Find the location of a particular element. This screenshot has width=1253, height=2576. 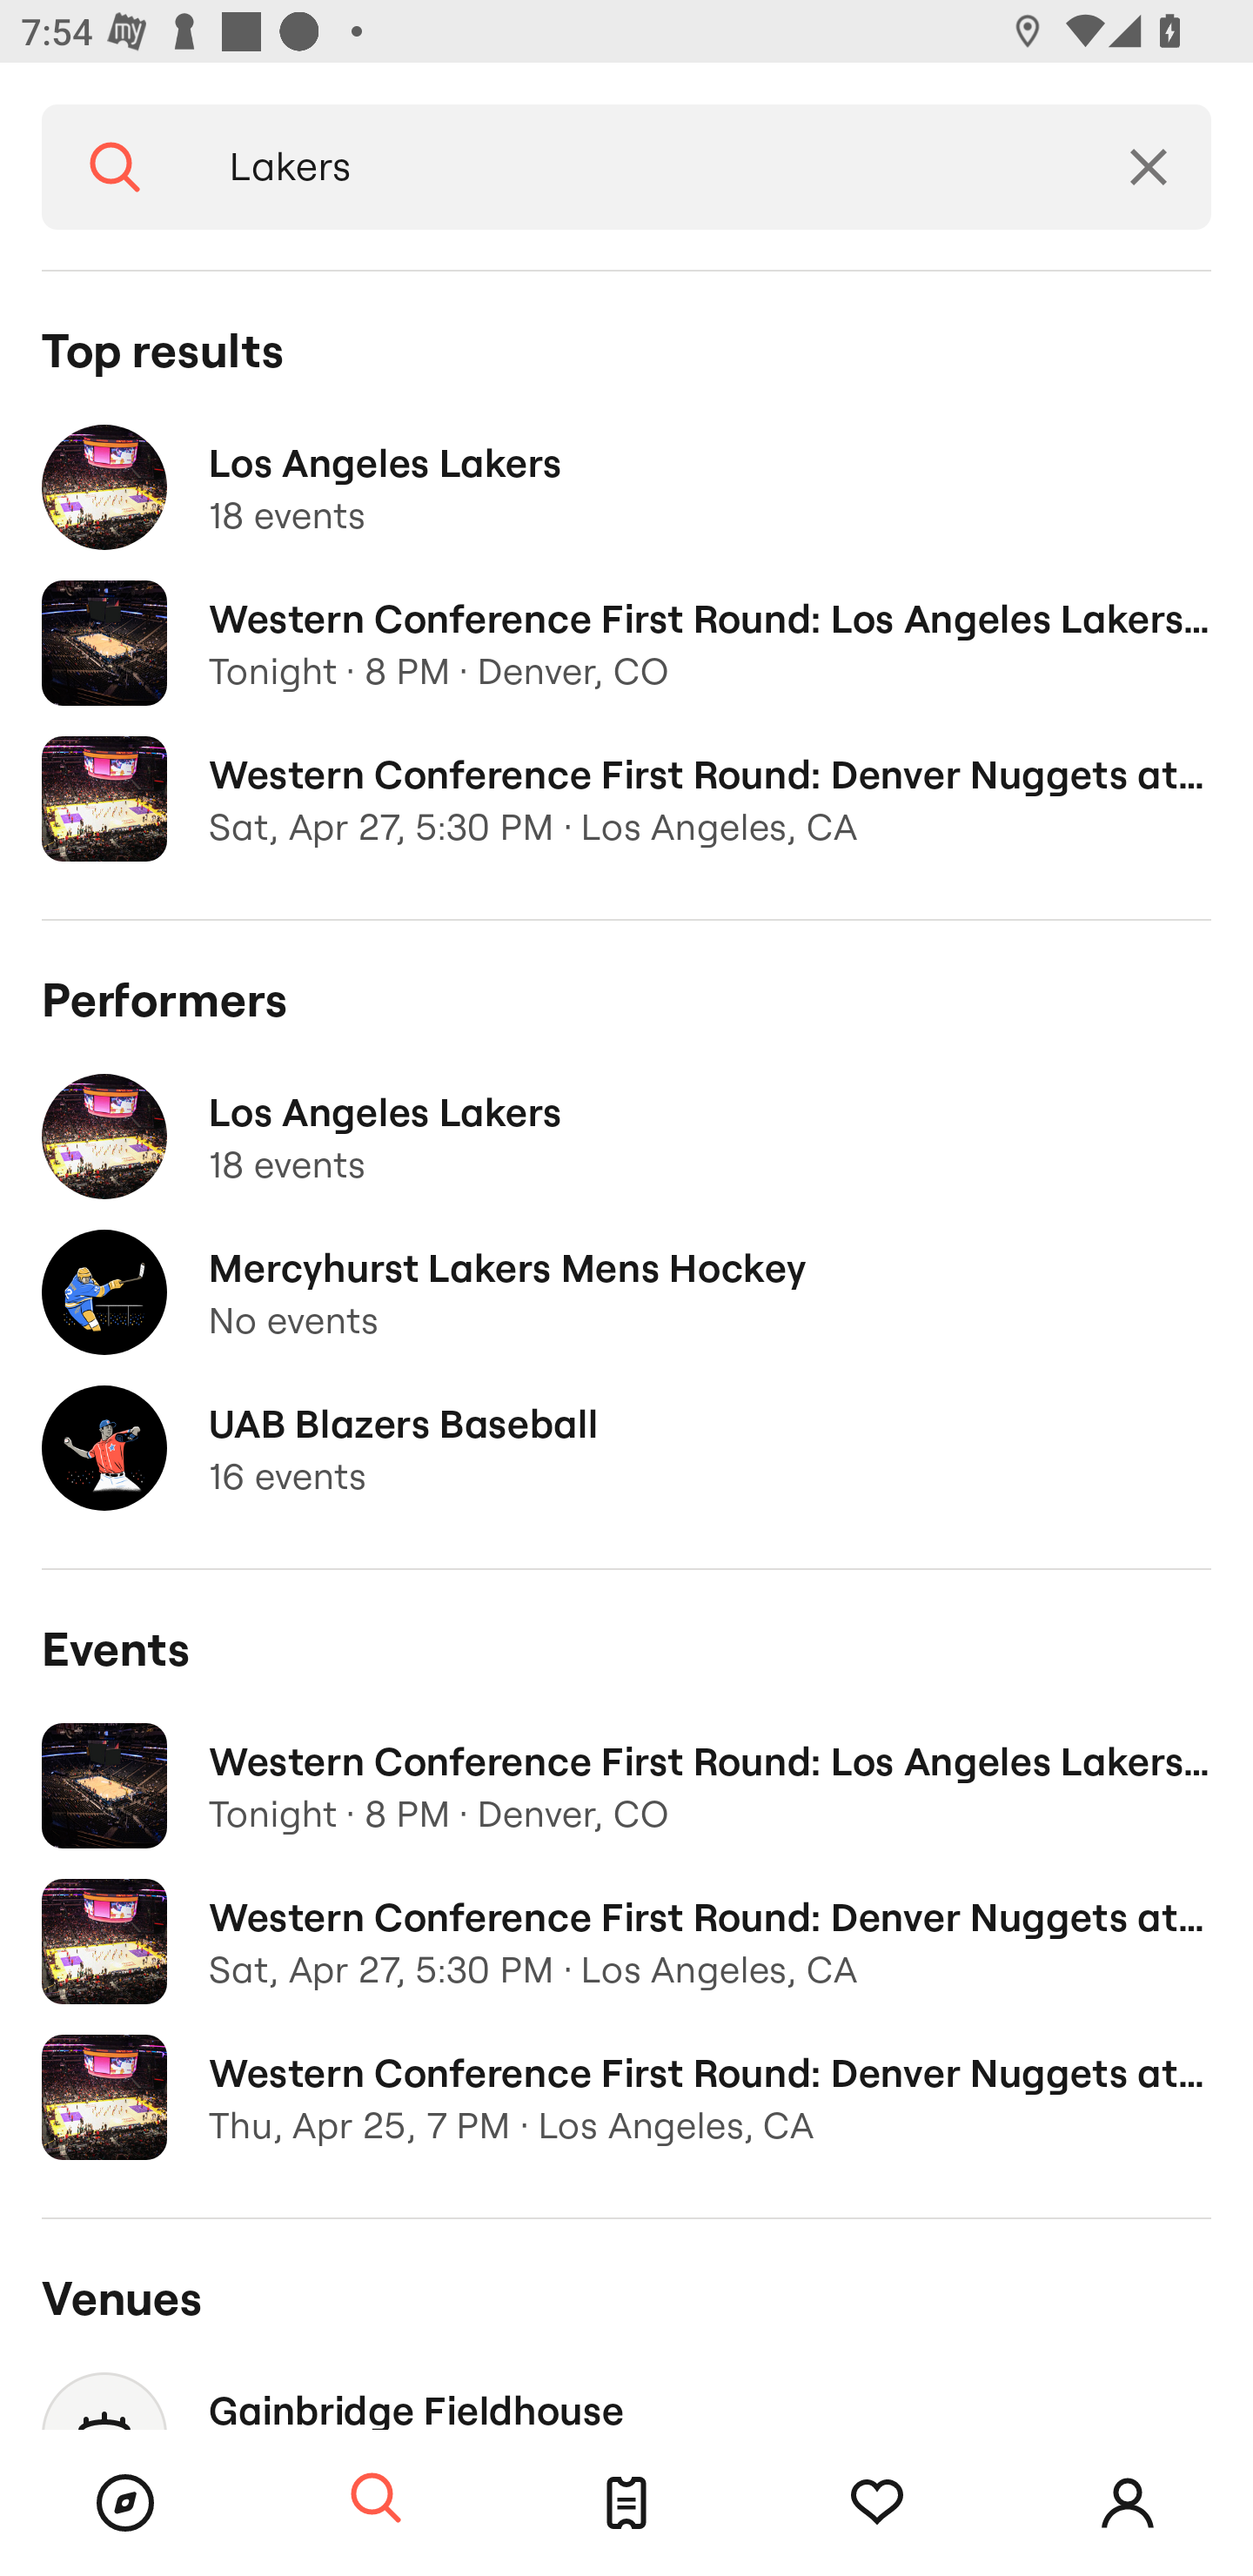

Los Angeles Lakers 18 events is located at coordinates (626, 487).